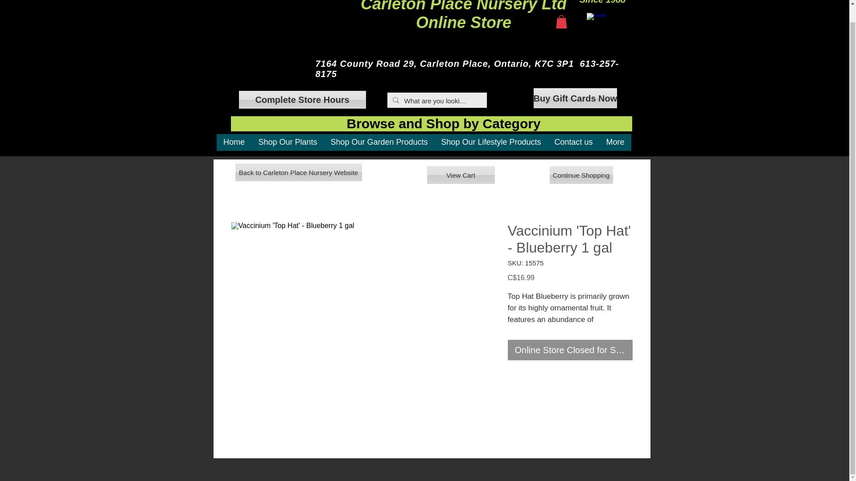 The image size is (856, 481). I want to click on Back to Carleton Place Nursery Website, so click(299, 172).